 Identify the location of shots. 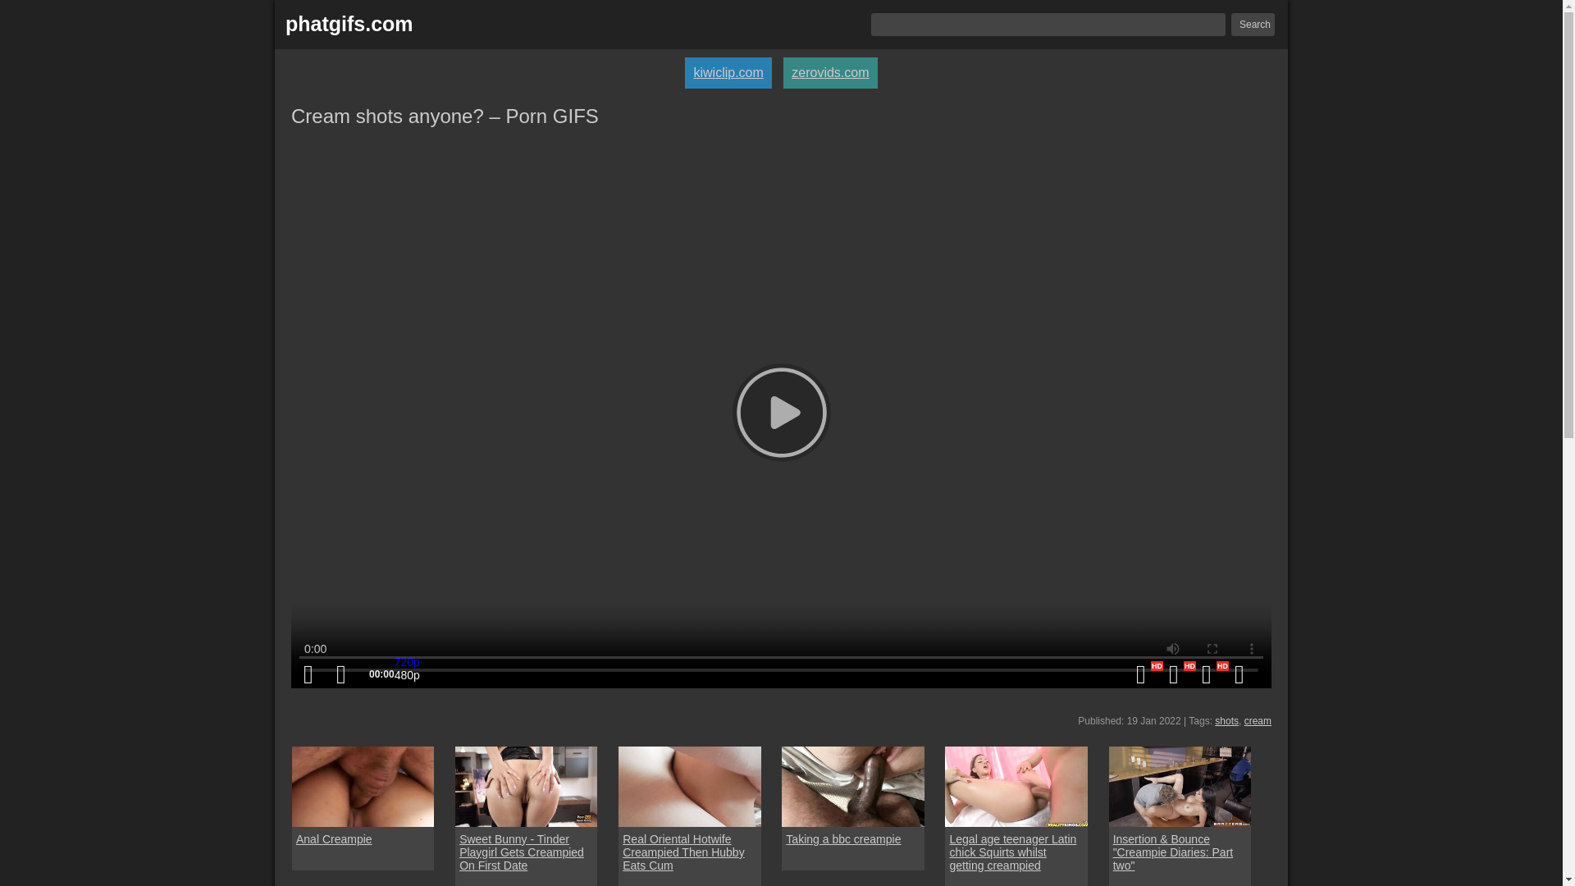
(1226, 720).